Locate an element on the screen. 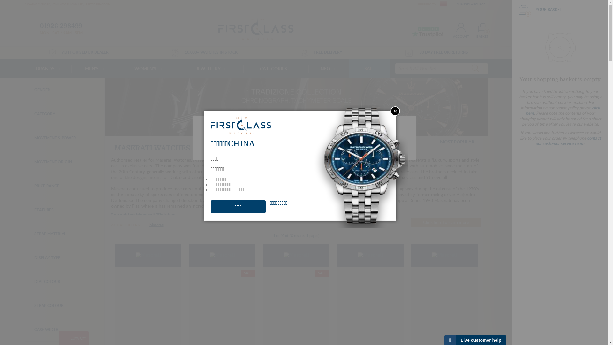 The image size is (613, 345). Maserati is located at coordinates (222, 256).